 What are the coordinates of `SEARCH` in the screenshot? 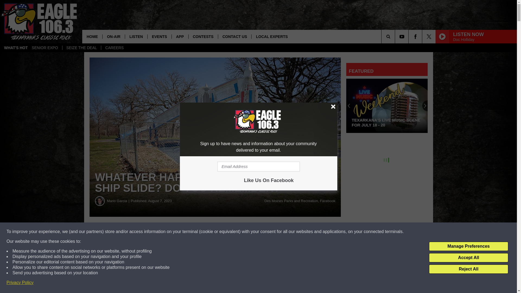 It's located at (396, 36).